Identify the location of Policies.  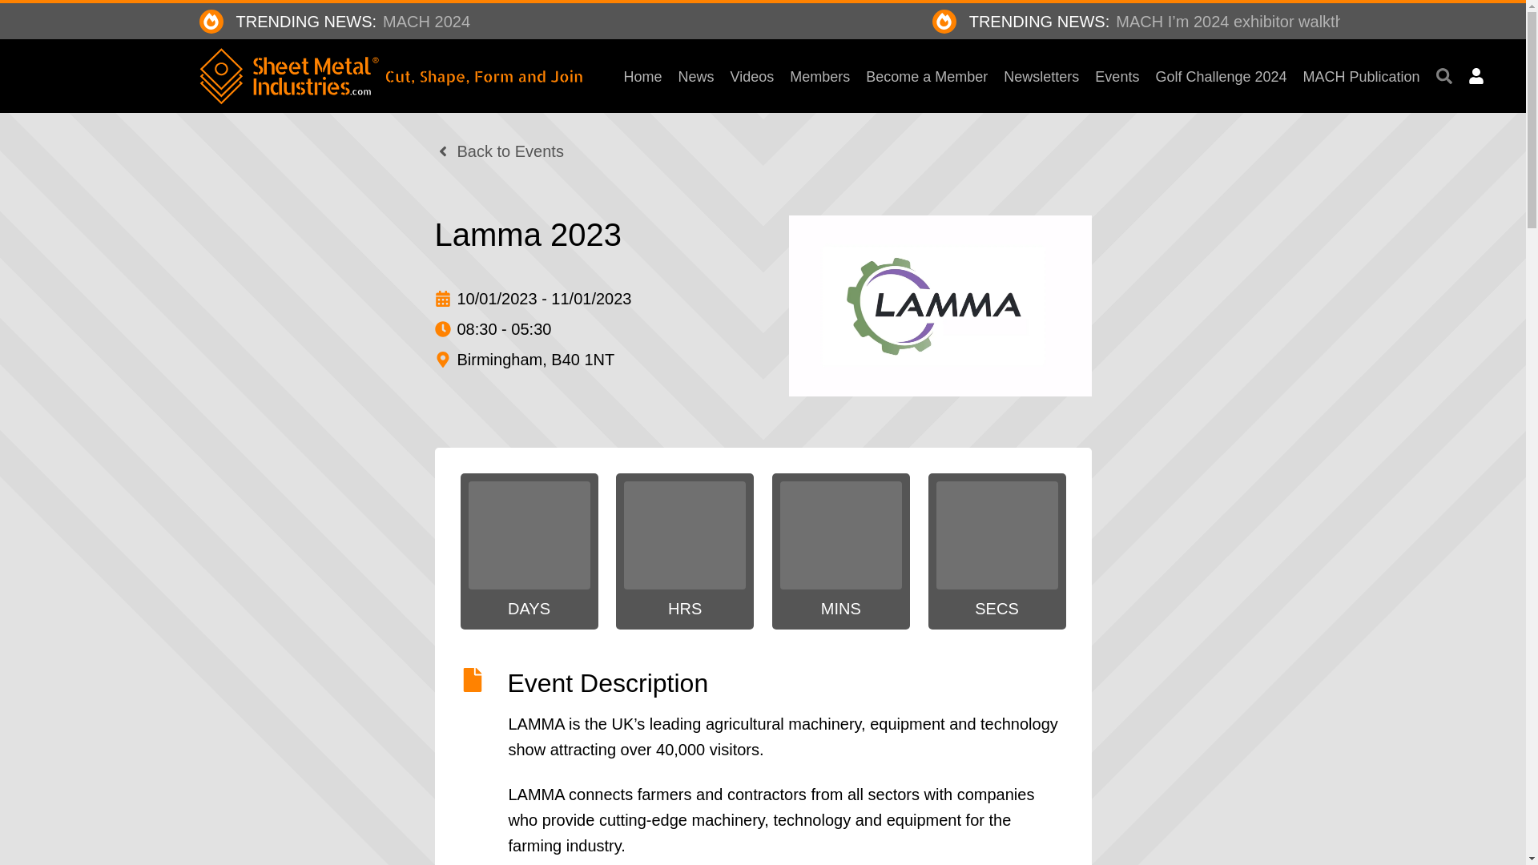
(1174, 21).